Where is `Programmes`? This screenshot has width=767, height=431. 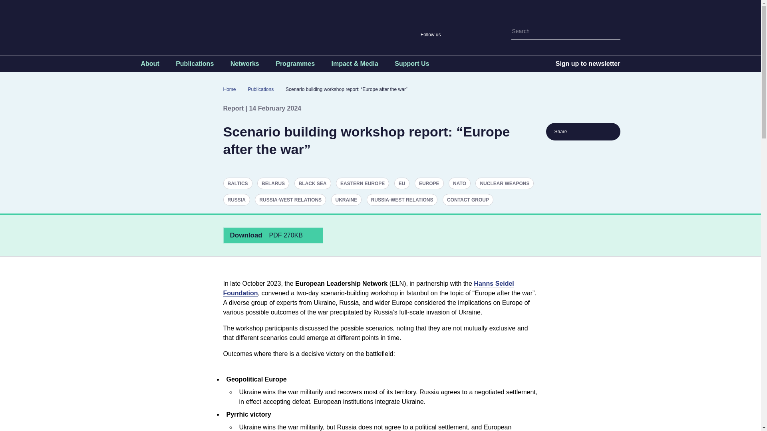 Programmes is located at coordinates (295, 65).